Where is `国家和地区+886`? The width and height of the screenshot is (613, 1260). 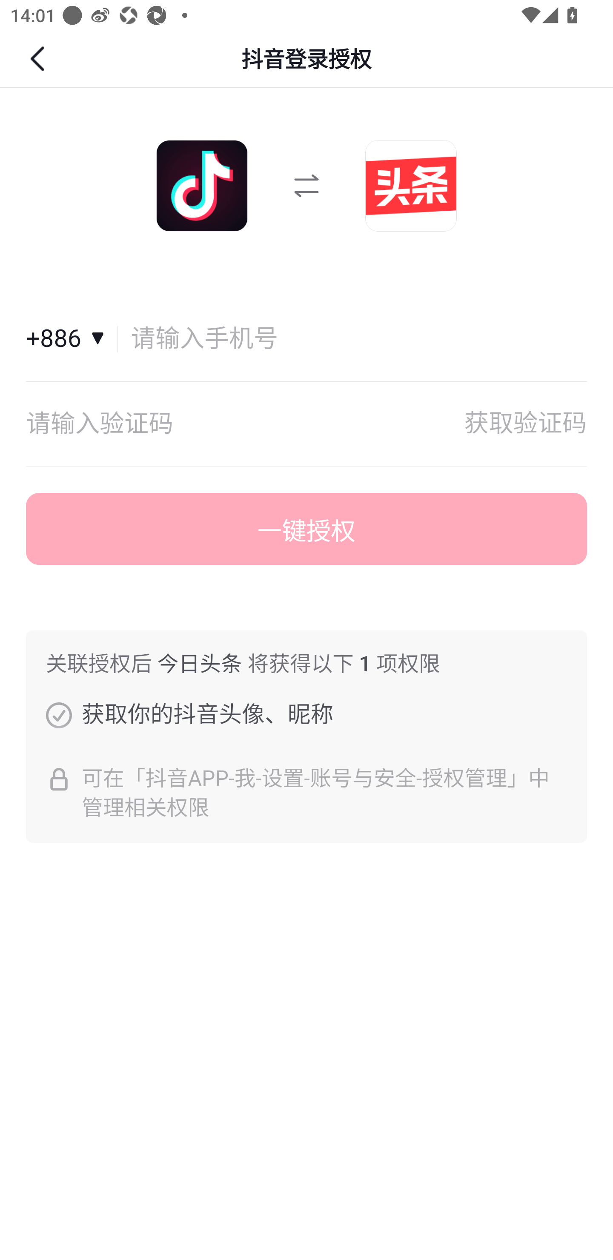 国家和地区+886 is located at coordinates (72, 339).